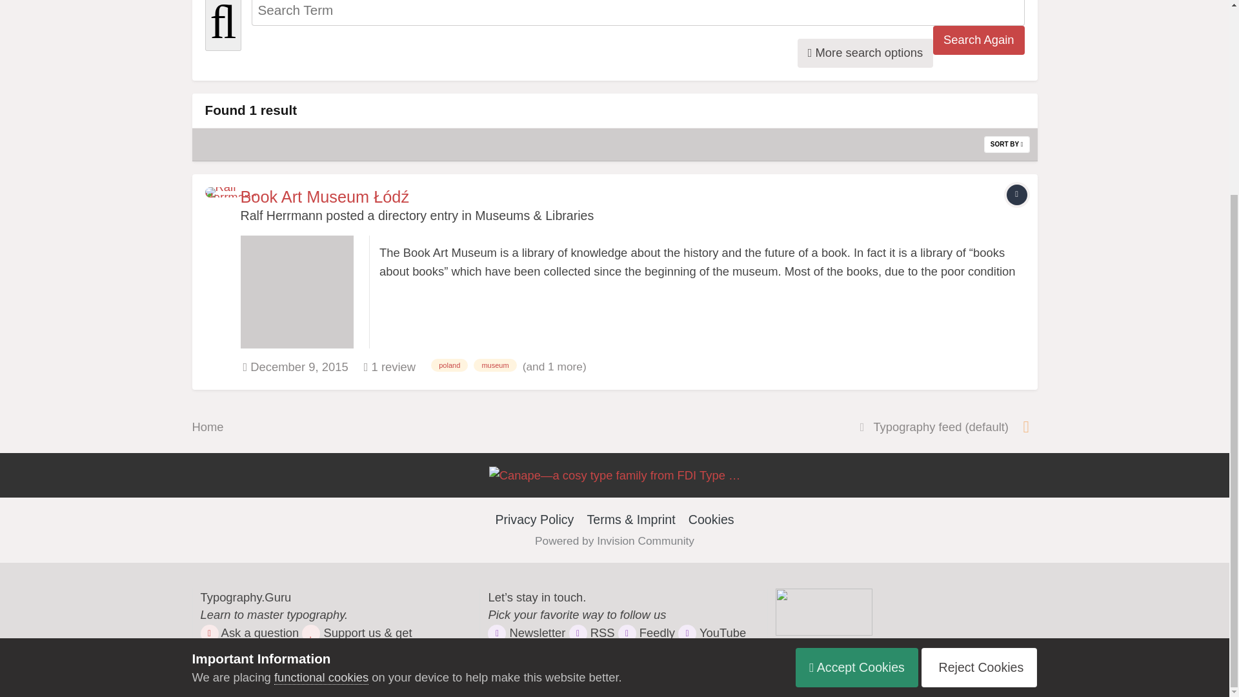 This screenshot has width=1239, height=697. What do you see at coordinates (208, 427) in the screenshot?
I see `Home` at bounding box center [208, 427].